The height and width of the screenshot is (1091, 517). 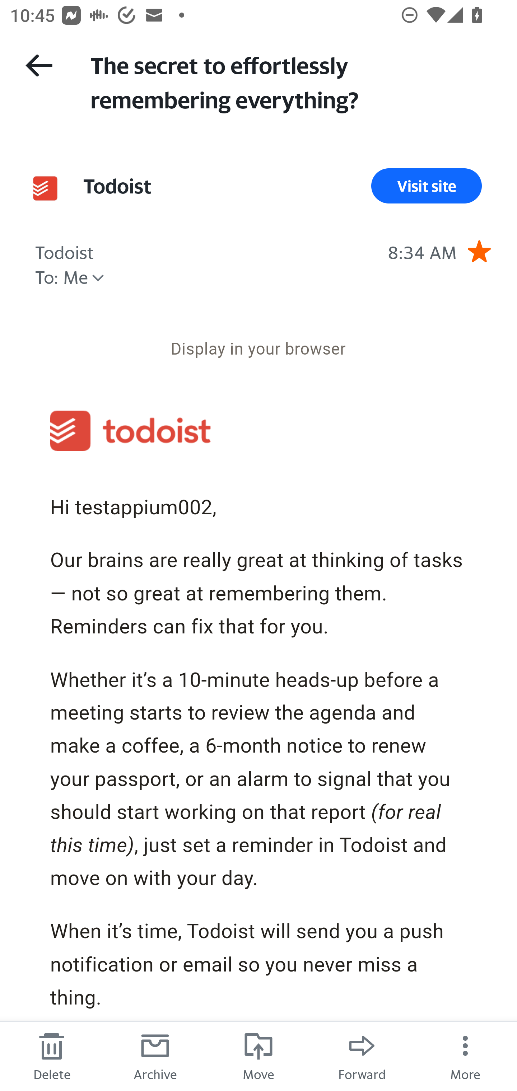 What do you see at coordinates (155, 1056) in the screenshot?
I see `Archive` at bounding box center [155, 1056].